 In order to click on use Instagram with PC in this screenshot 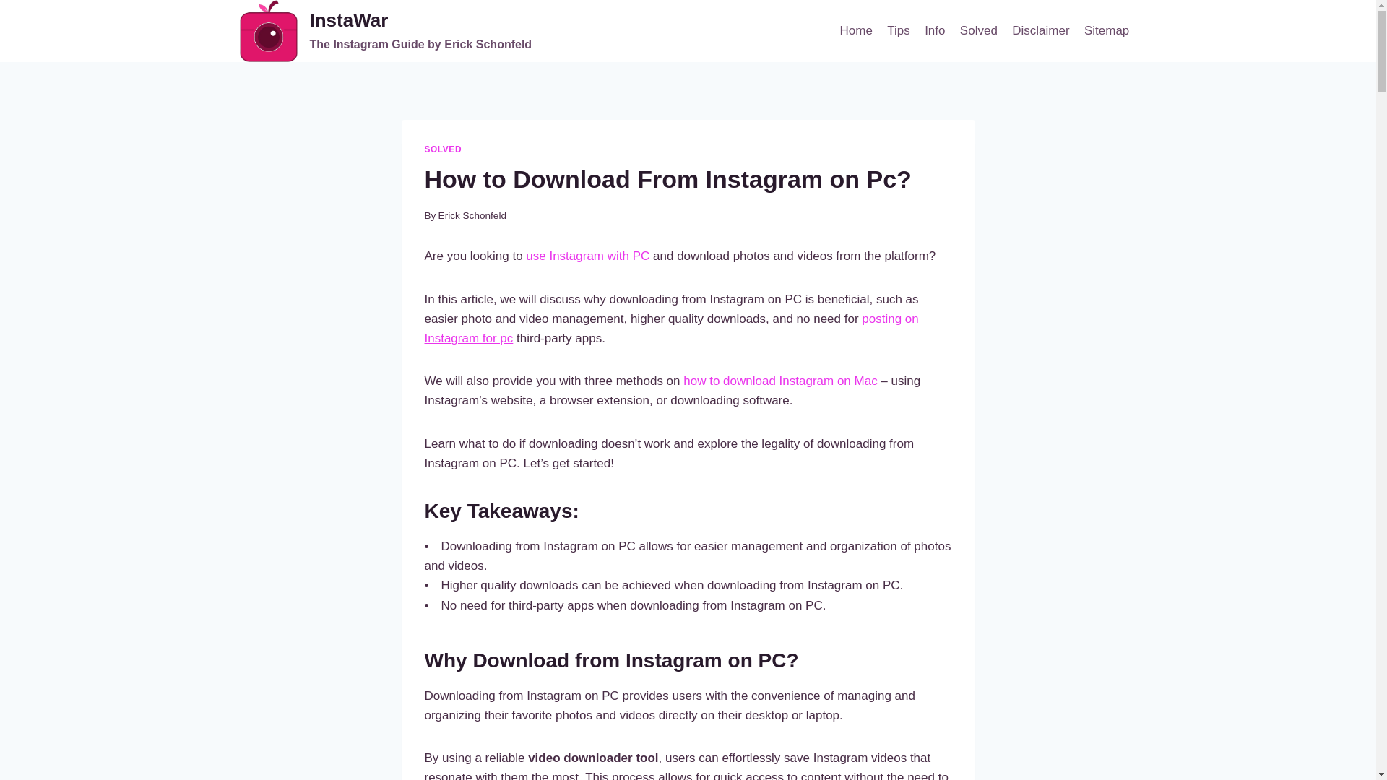, I will do `click(386, 31)`.